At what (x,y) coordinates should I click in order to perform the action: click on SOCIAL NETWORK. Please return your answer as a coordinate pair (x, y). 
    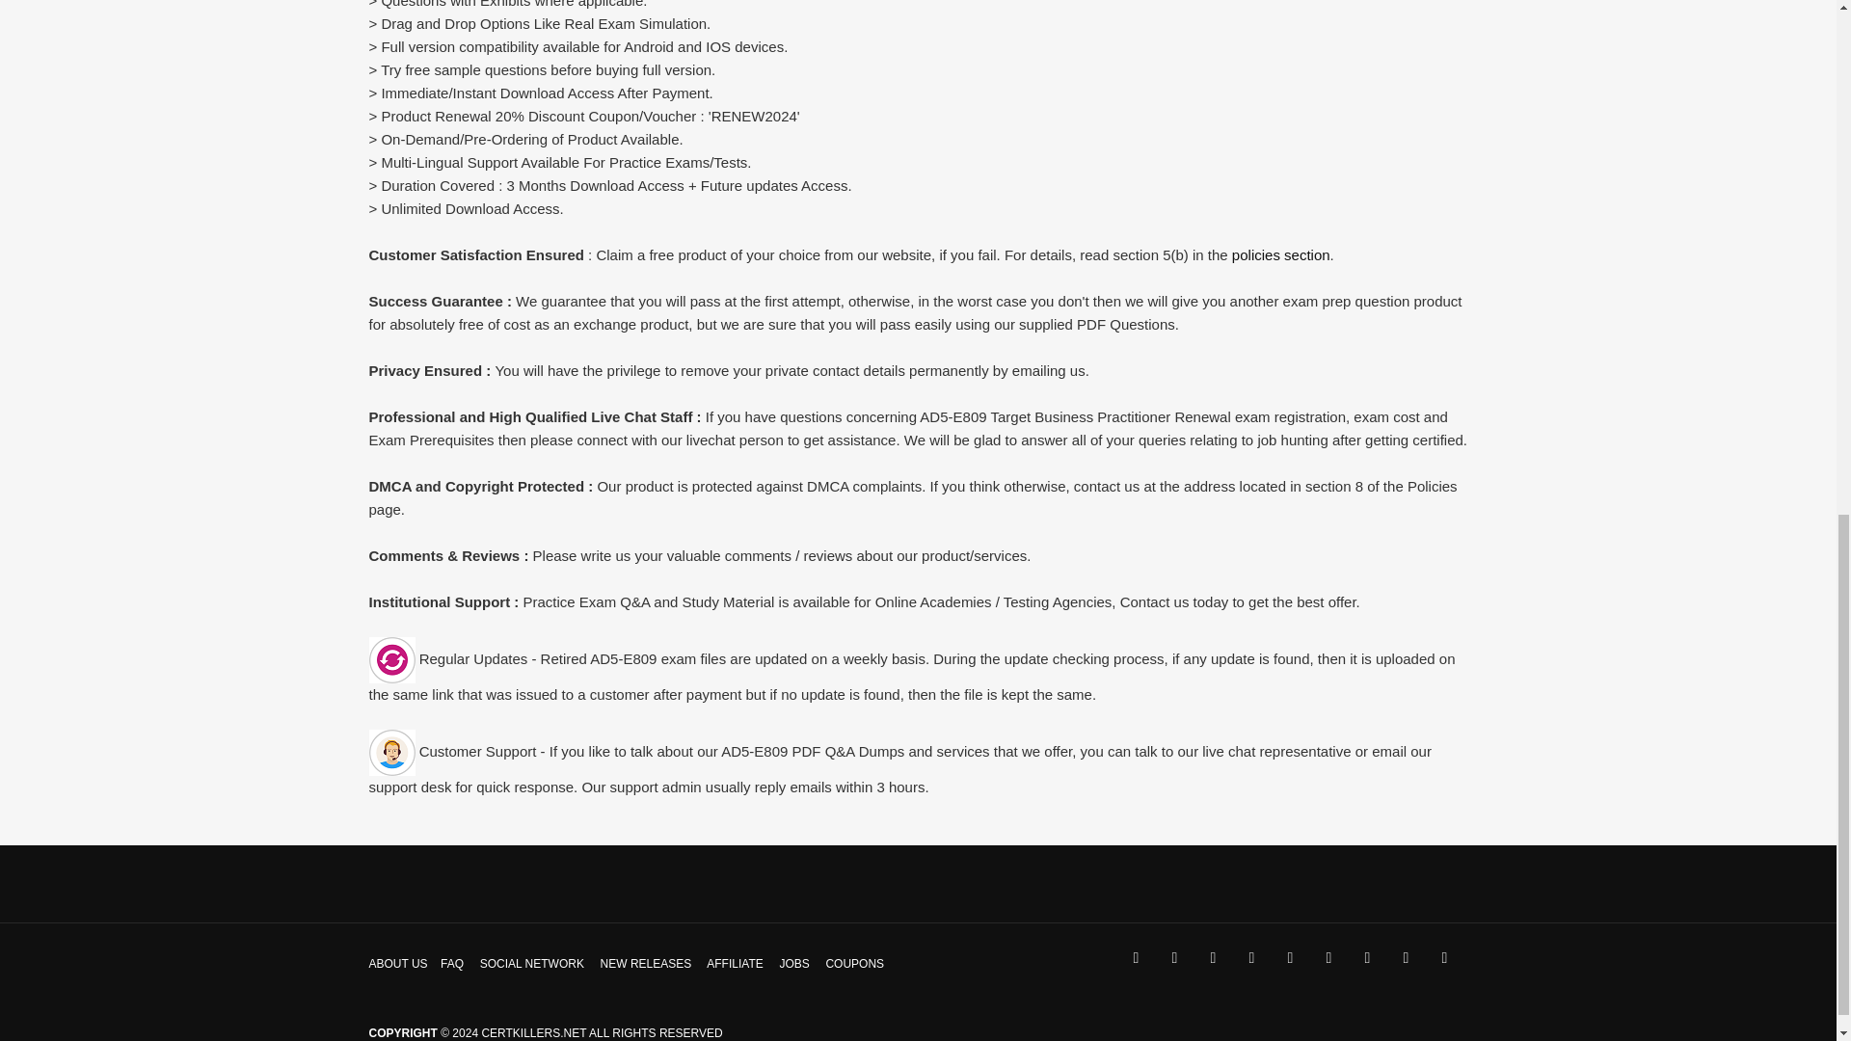
    Looking at the image, I should click on (532, 963).